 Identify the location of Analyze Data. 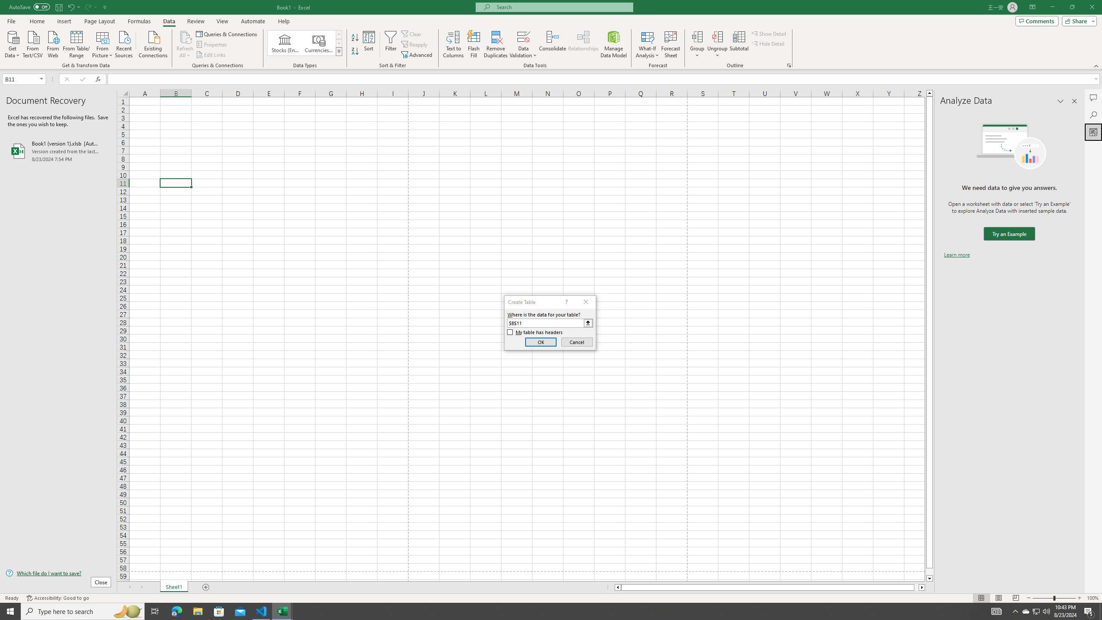
(1093, 132).